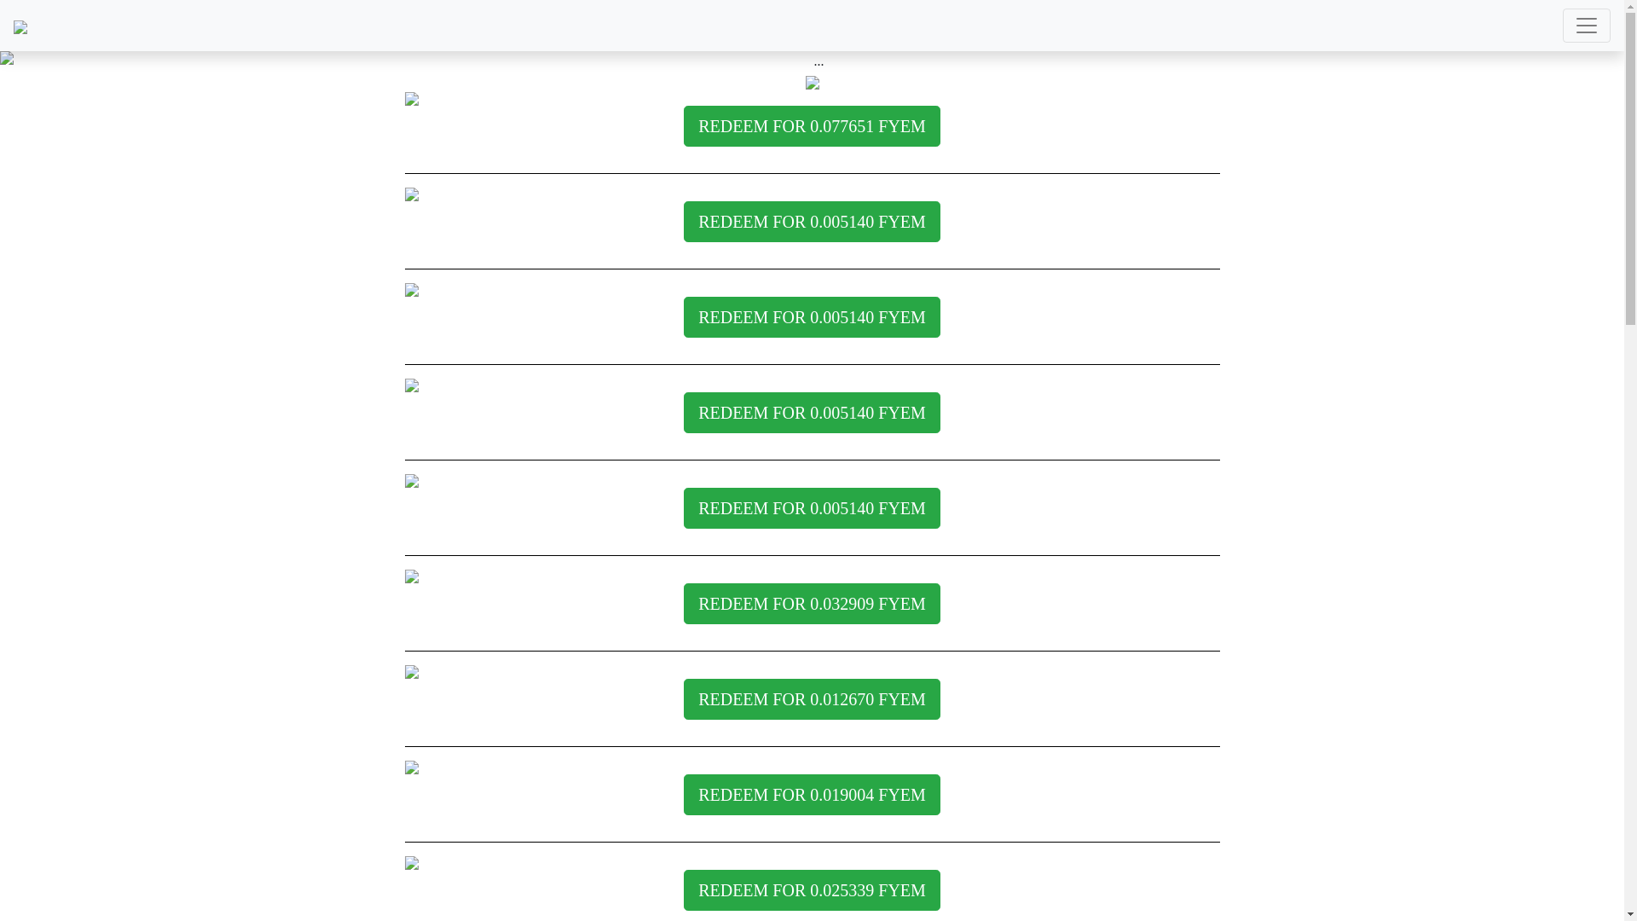 The width and height of the screenshot is (1637, 921). What do you see at coordinates (812, 795) in the screenshot?
I see `REDEEM FOR 0.019004 FYEM` at bounding box center [812, 795].